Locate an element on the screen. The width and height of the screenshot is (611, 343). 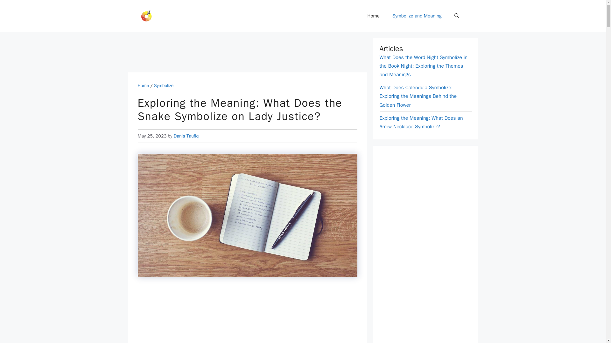
Danis Taufiq is located at coordinates (186, 136).